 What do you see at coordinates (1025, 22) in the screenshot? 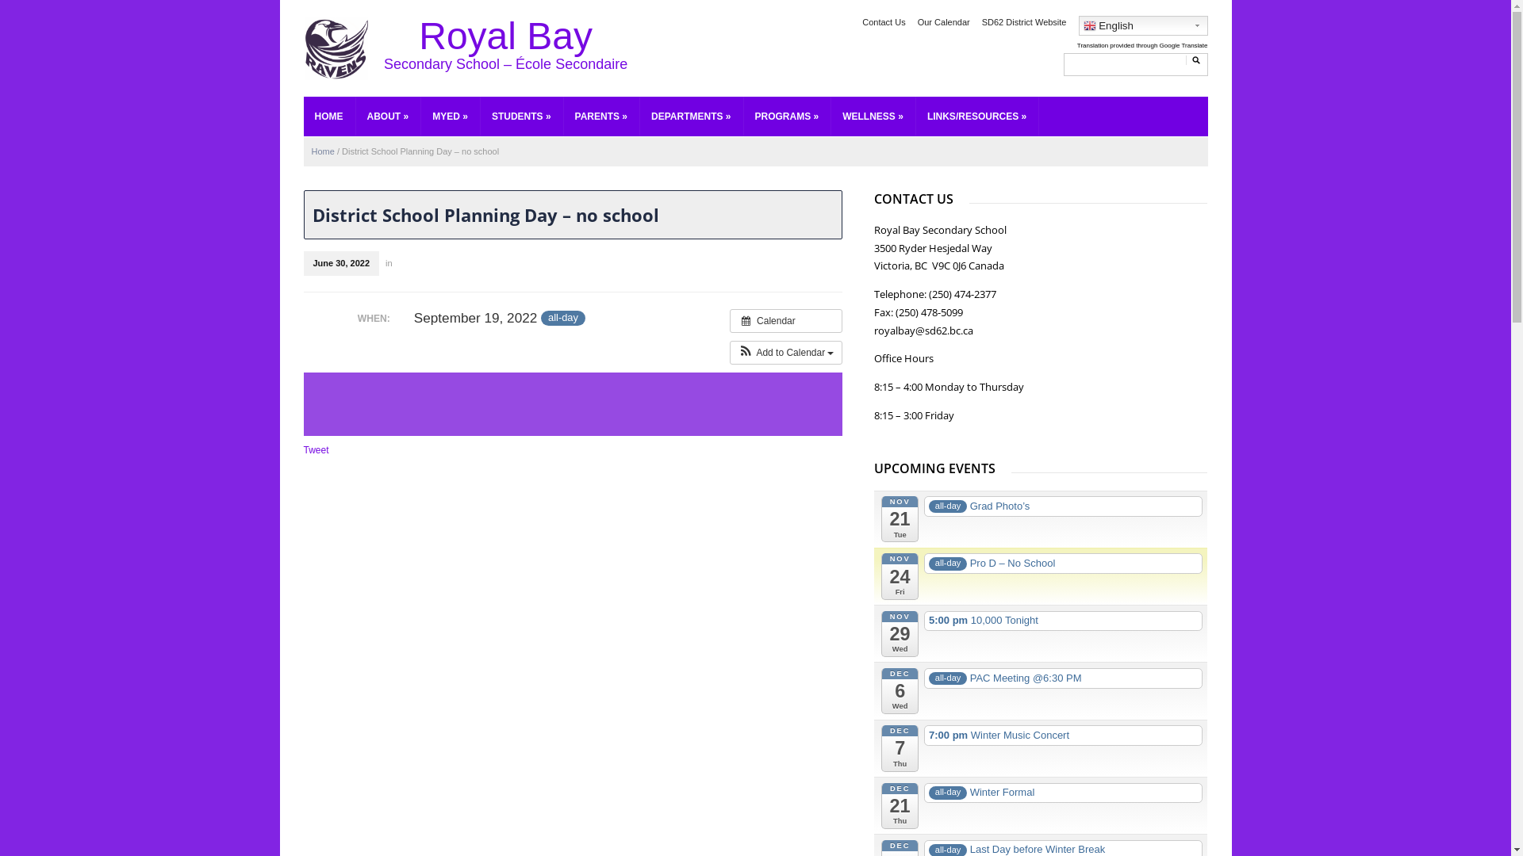
I see `SD62 District Website` at bounding box center [1025, 22].